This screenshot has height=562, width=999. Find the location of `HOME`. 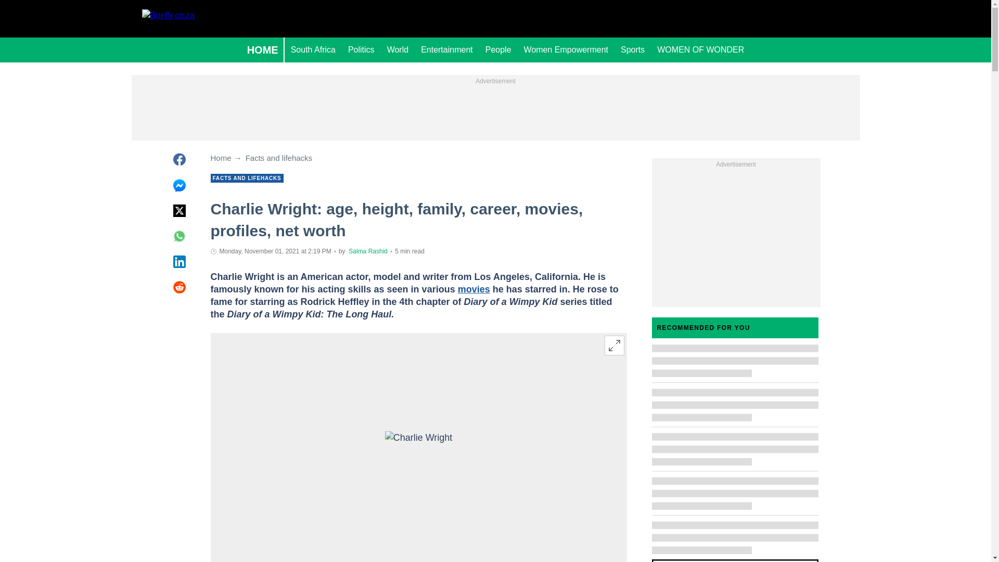

HOME is located at coordinates (262, 50).